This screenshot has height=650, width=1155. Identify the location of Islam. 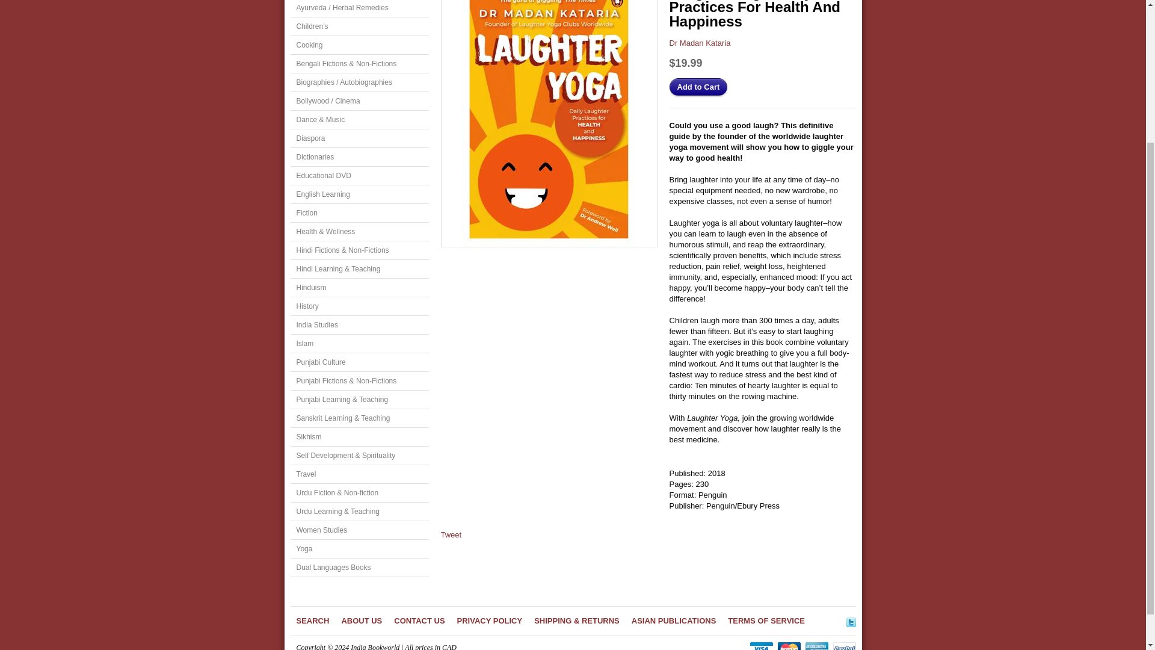
(359, 344).